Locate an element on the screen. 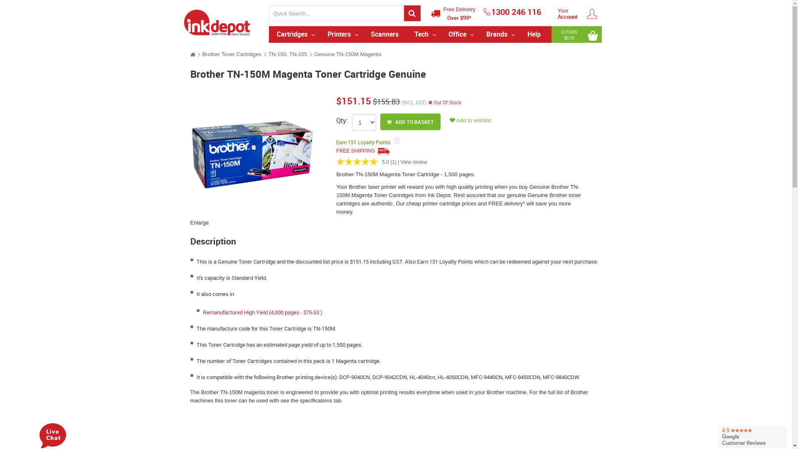 This screenshot has width=798, height=449. FREE SHIPPING is located at coordinates (363, 151).